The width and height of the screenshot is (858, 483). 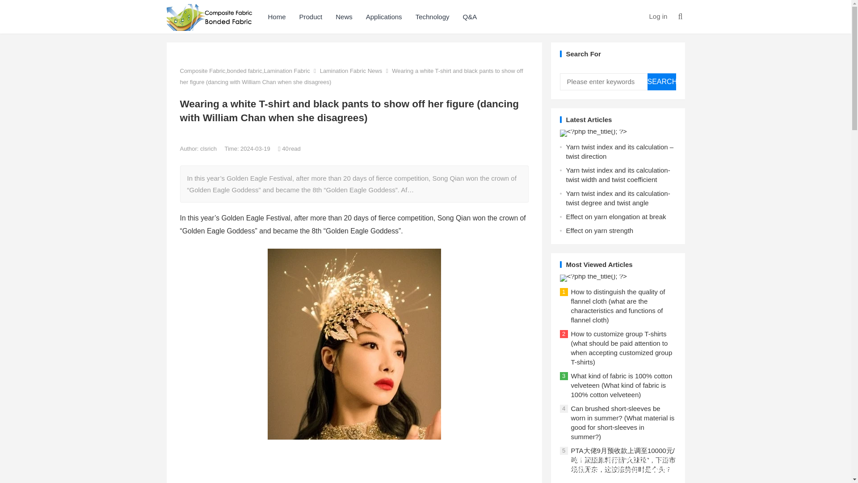 I want to click on Product, so click(x=311, y=17).